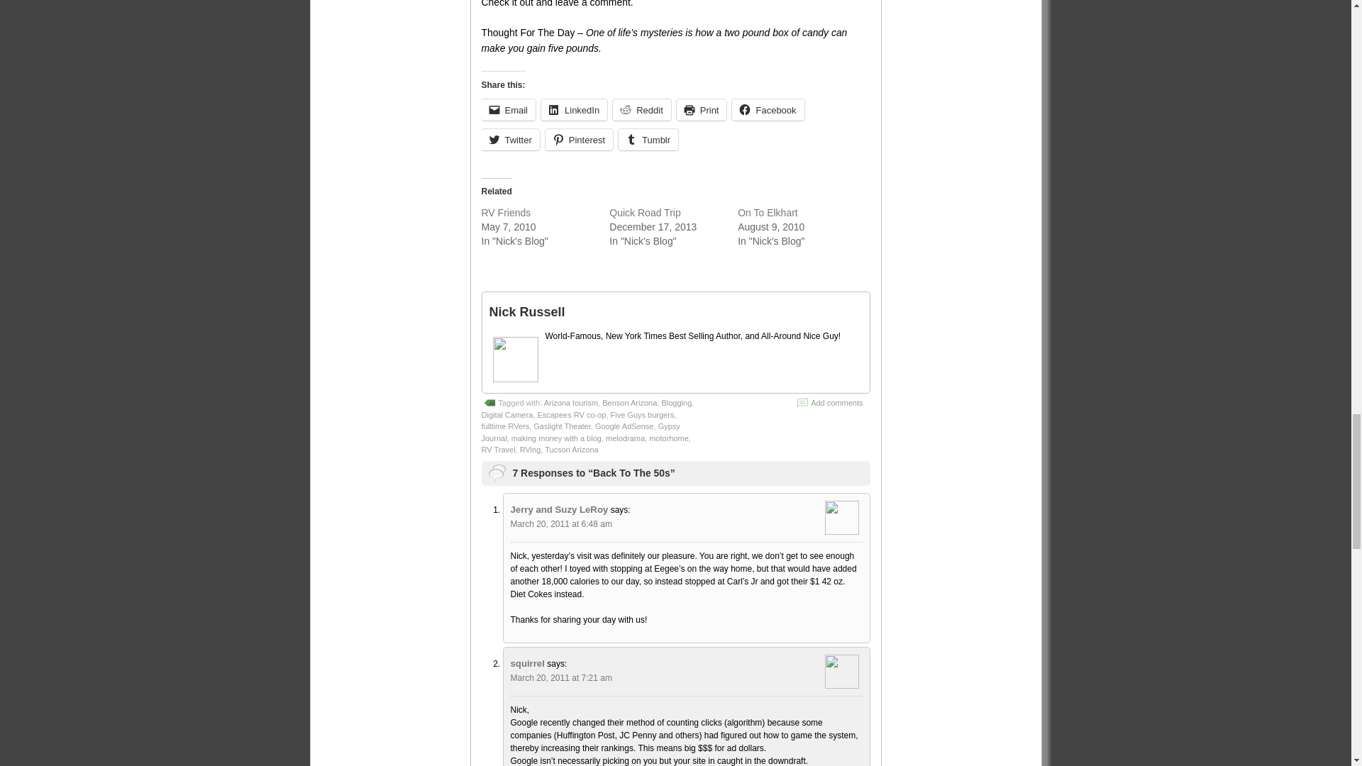 The height and width of the screenshot is (766, 1362). I want to click on Twitter, so click(509, 139).